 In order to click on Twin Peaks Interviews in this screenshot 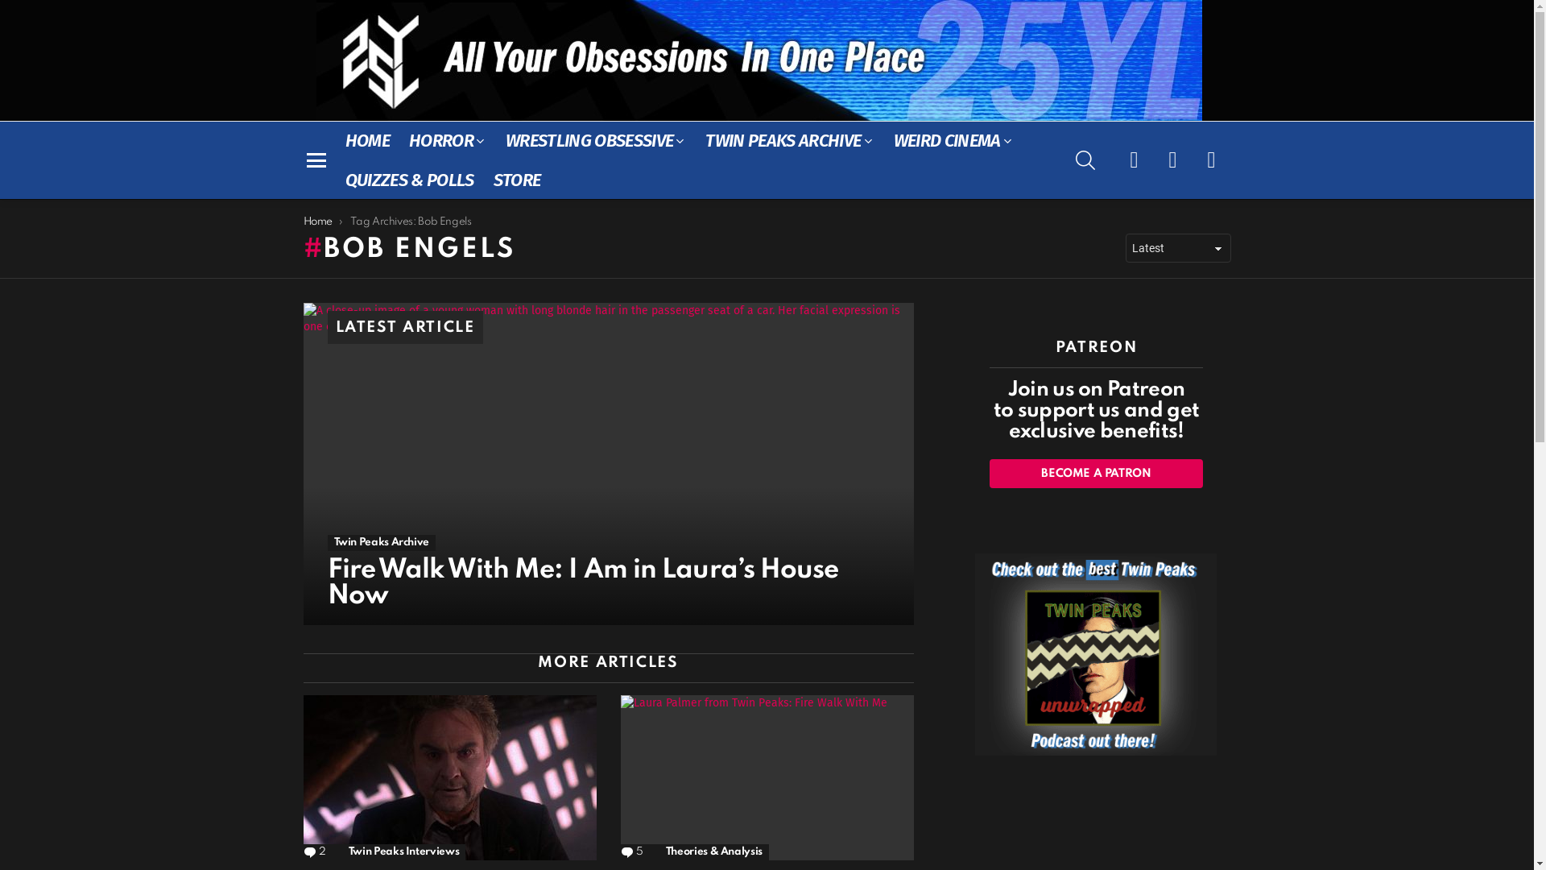, I will do `click(404, 852)`.